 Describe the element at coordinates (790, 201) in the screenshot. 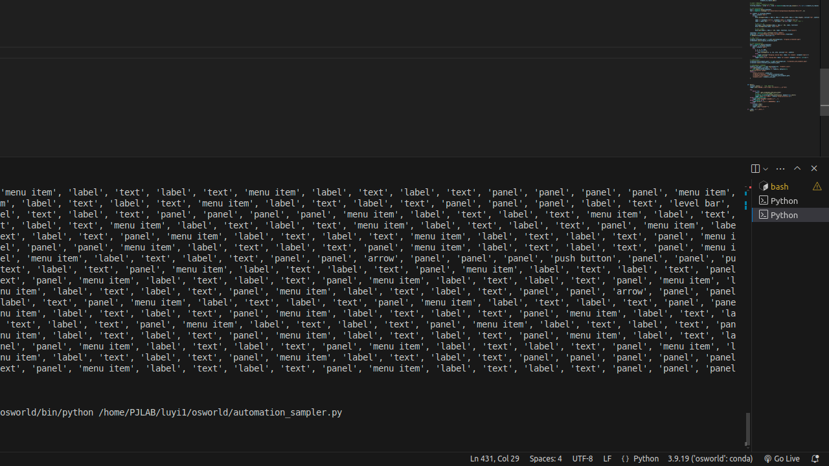

I see `Terminal 2 Python` at that location.